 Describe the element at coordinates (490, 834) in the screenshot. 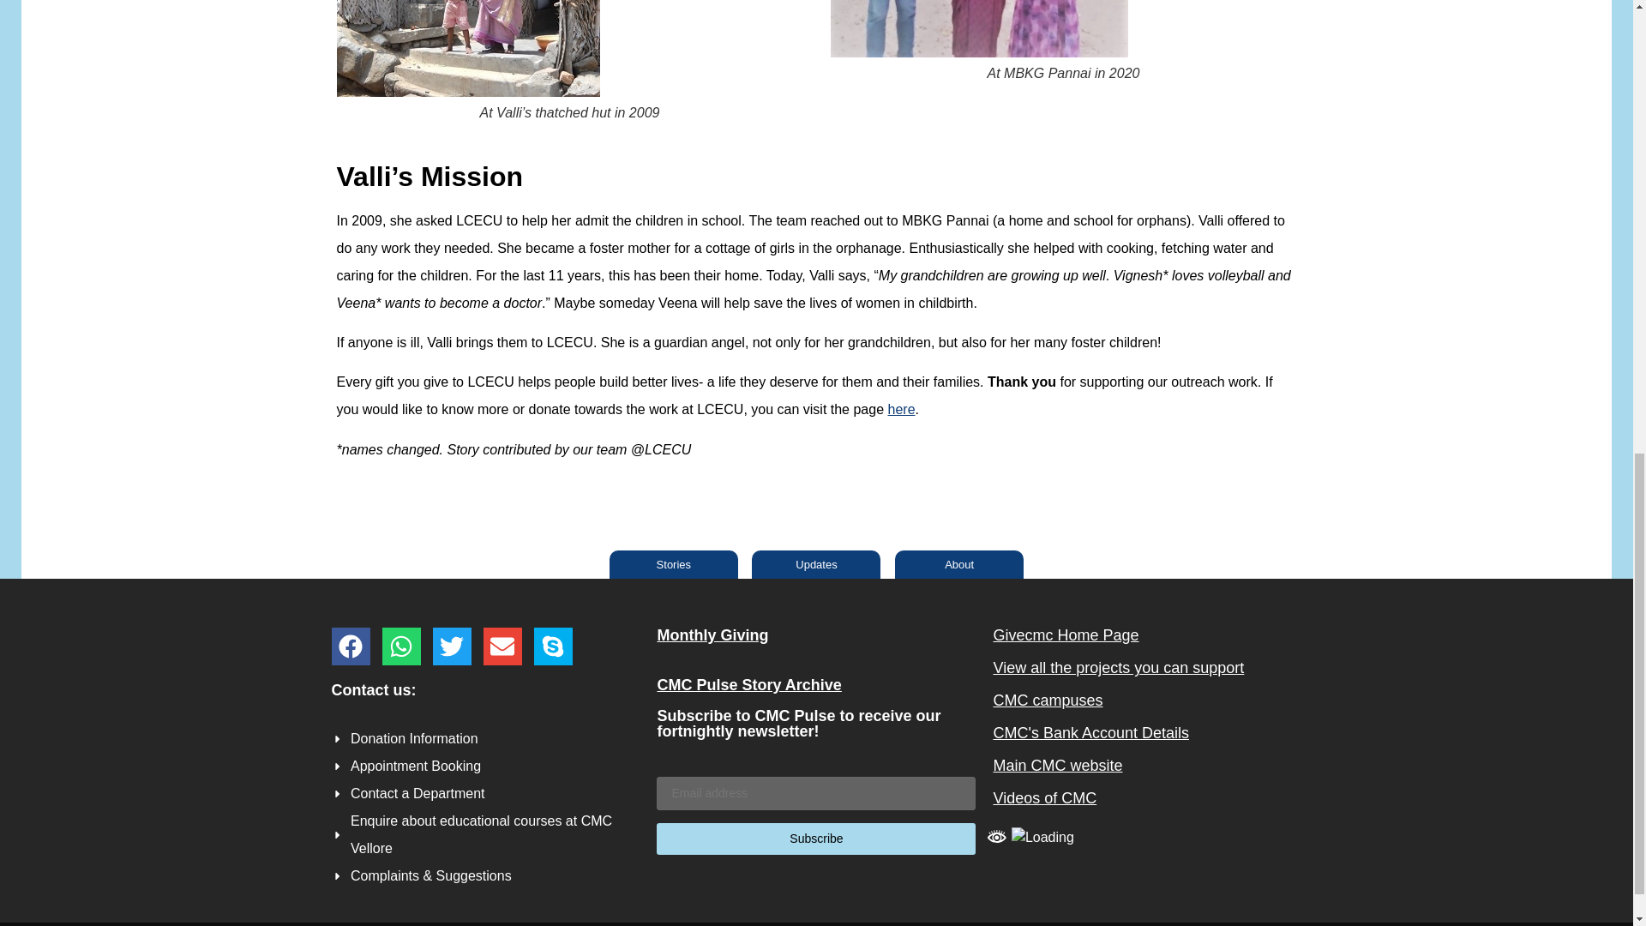

I see `Enquire about educational courses at CMC Vellore` at that location.